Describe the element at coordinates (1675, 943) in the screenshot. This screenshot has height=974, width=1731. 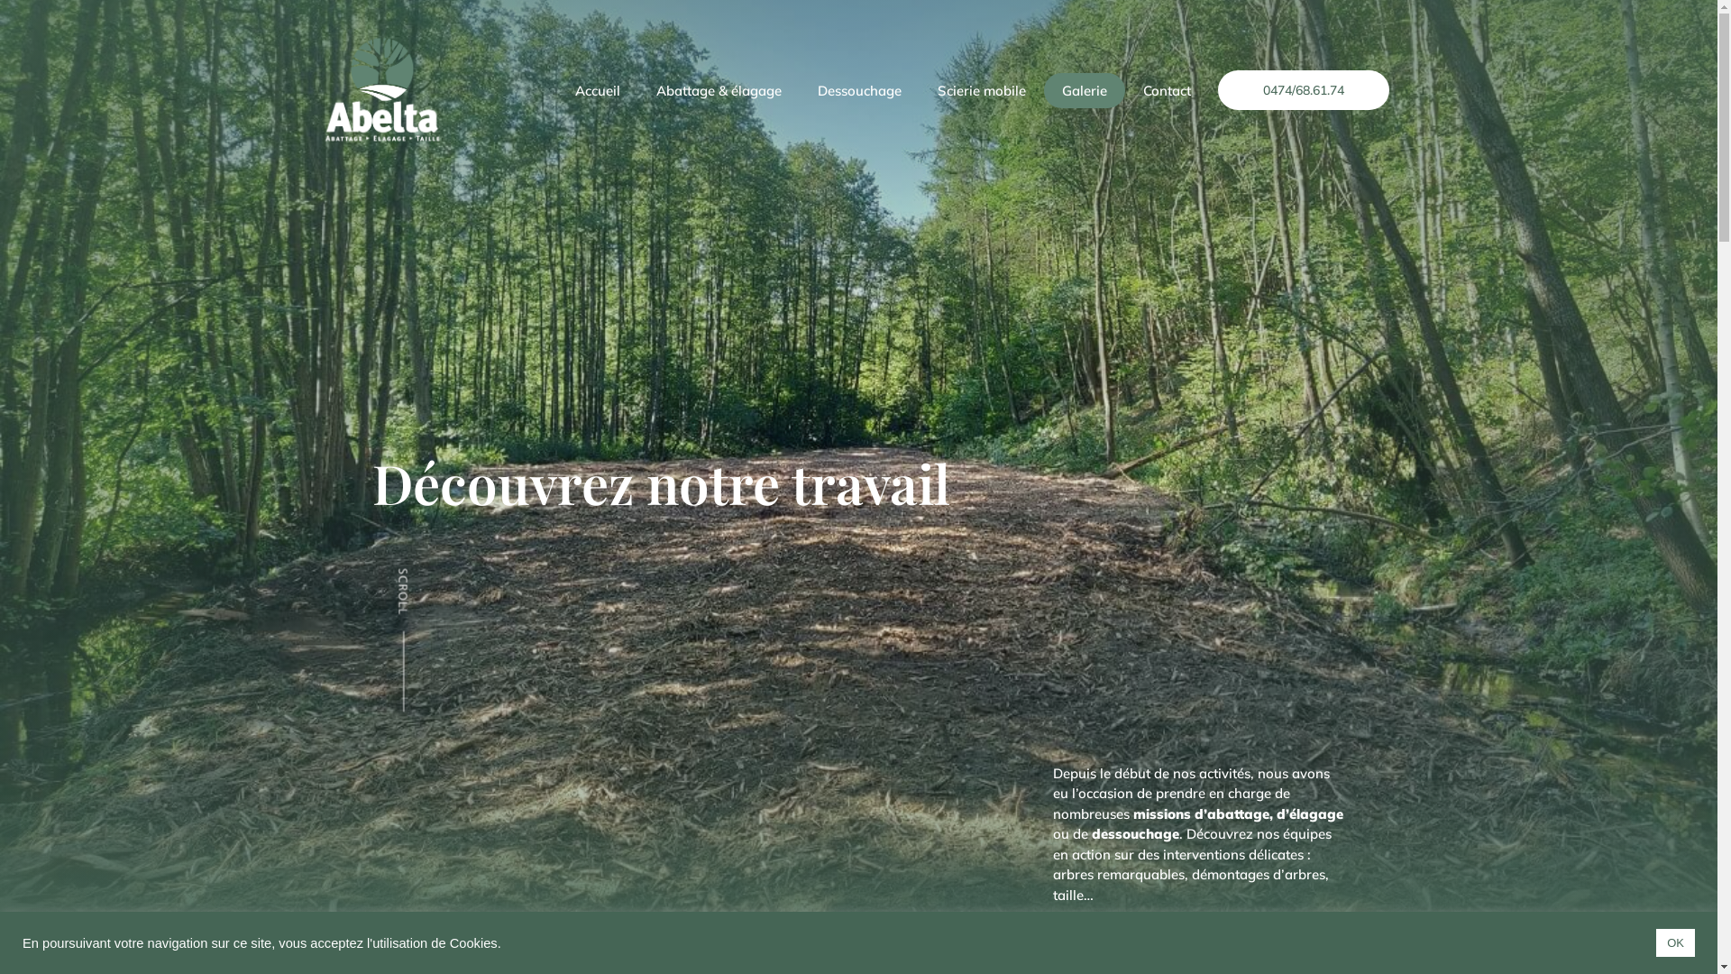
I see `OK` at that location.